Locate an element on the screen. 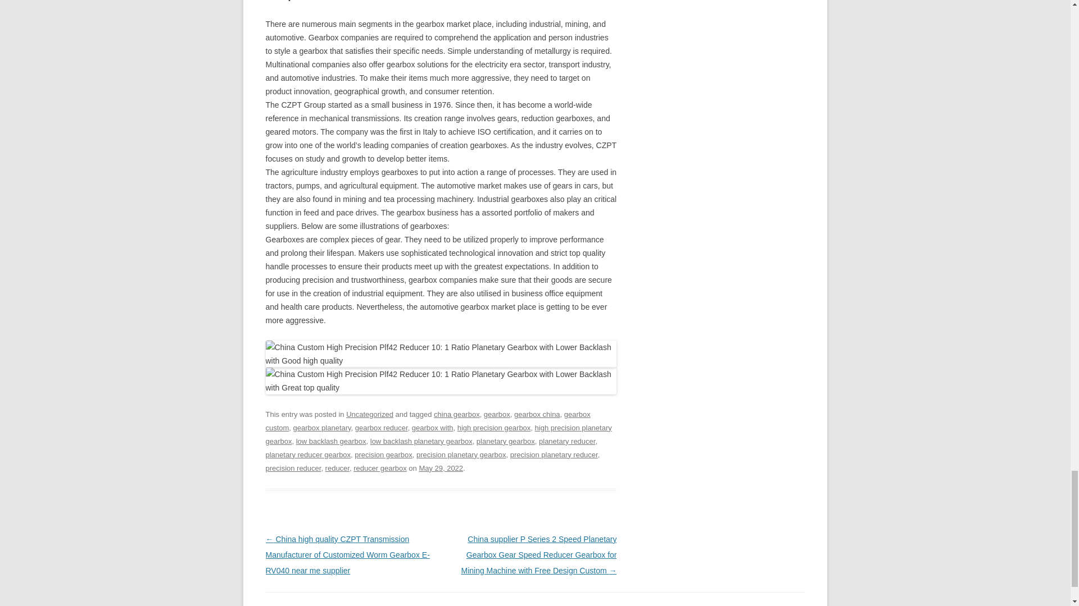 Image resolution: width=1079 pixels, height=606 pixels. low backlash planetary gearbox is located at coordinates (421, 441).